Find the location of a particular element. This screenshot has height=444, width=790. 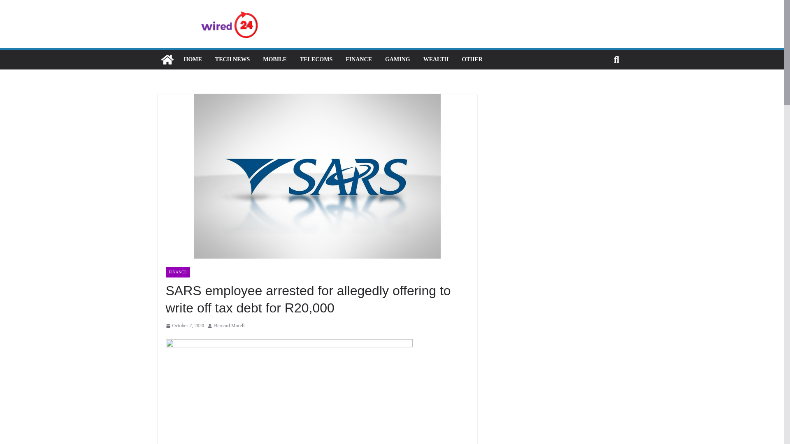

Wired24 is located at coordinates (167, 59).